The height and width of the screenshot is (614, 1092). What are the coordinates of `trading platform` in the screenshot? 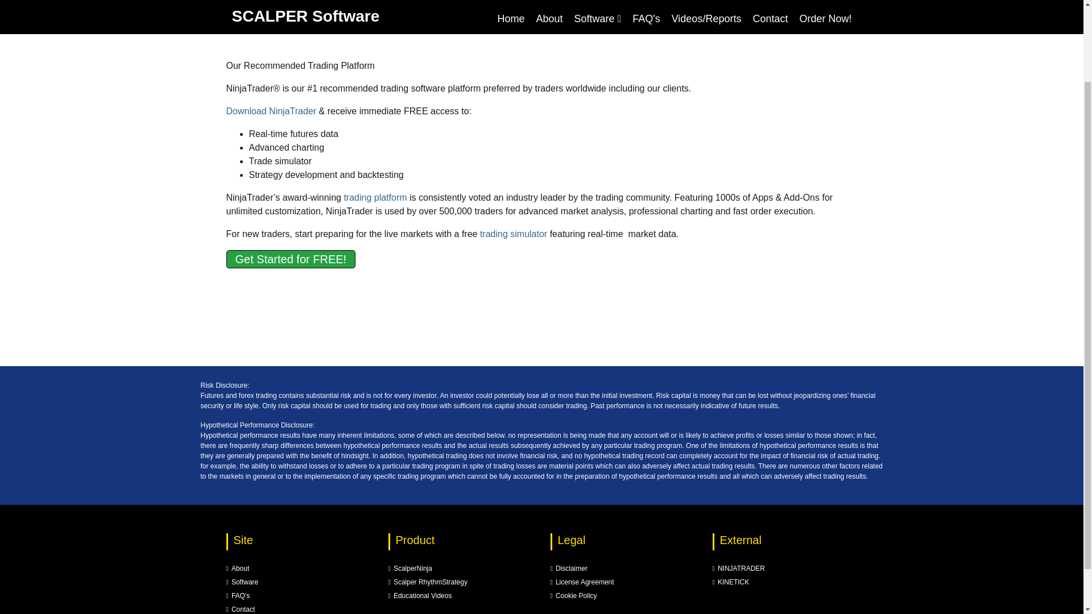 It's located at (375, 198).